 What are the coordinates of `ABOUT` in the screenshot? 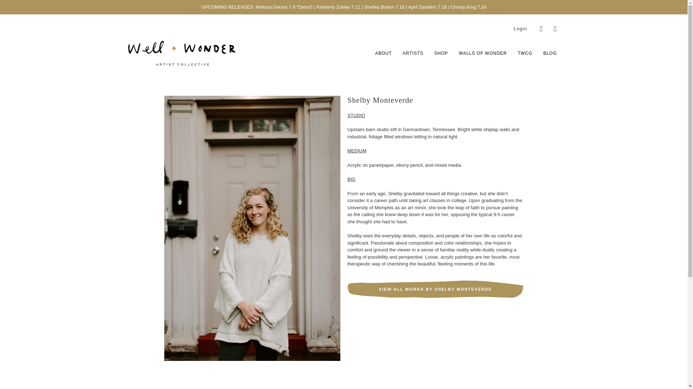 It's located at (383, 53).